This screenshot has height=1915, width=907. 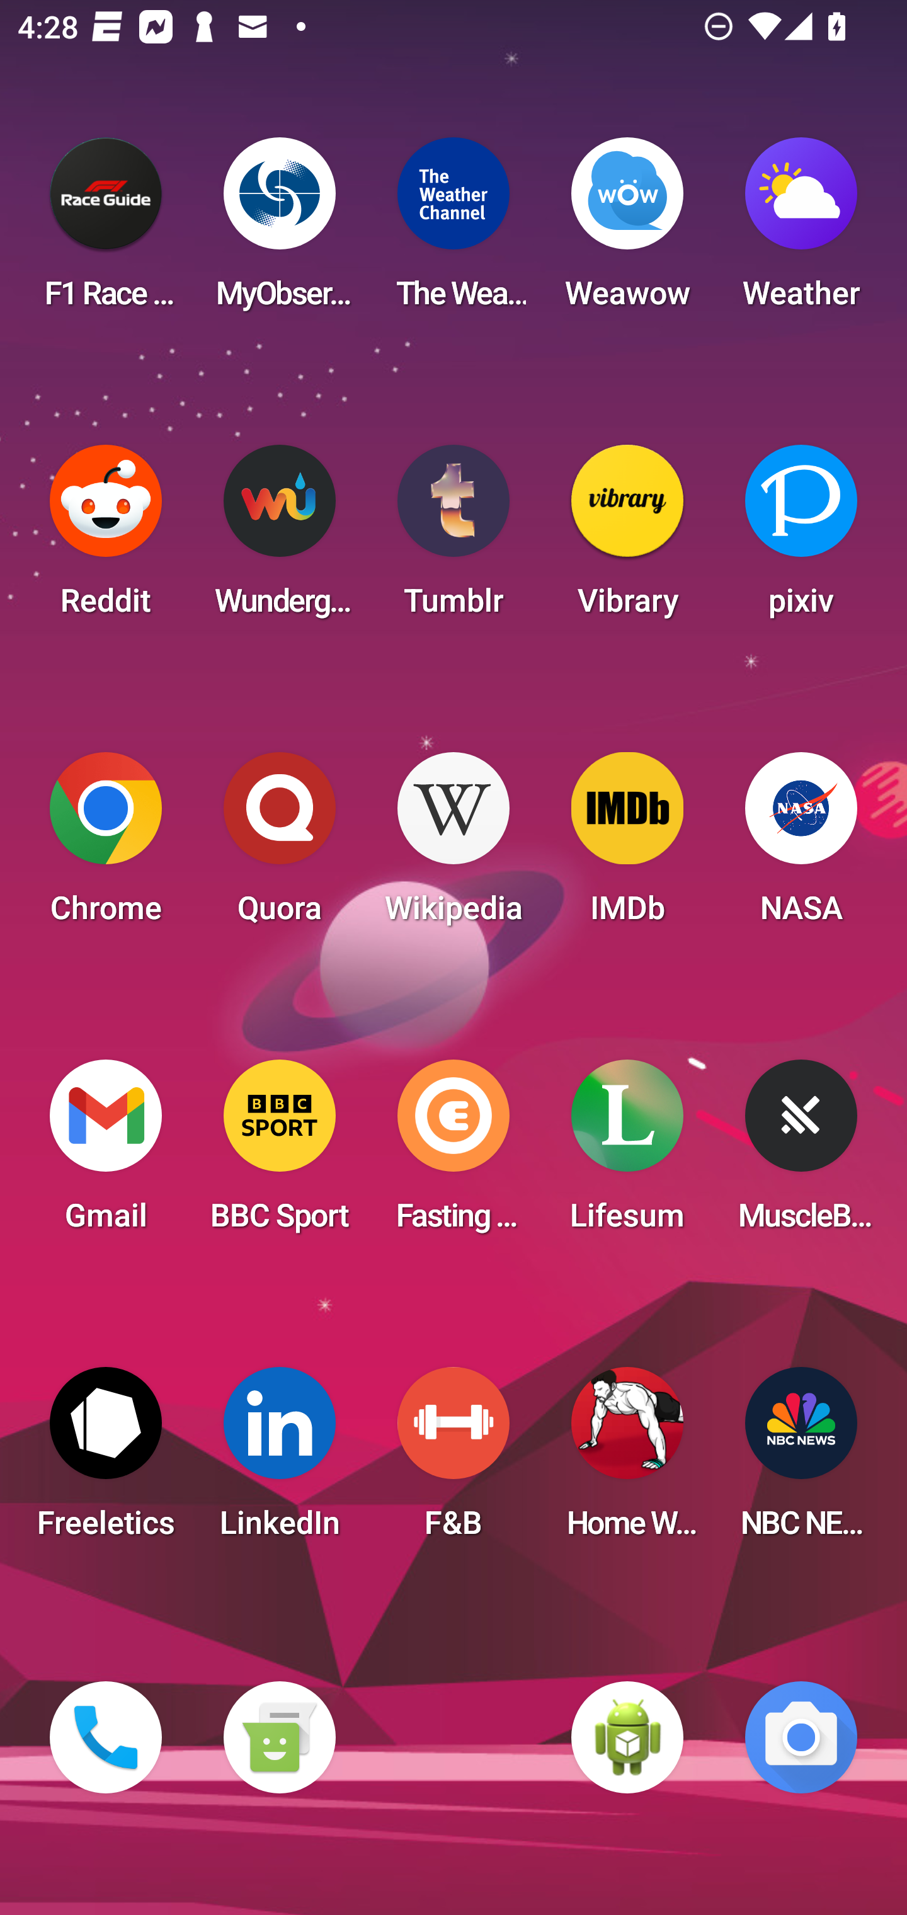 I want to click on Lifesum, so click(x=627, y=1153).